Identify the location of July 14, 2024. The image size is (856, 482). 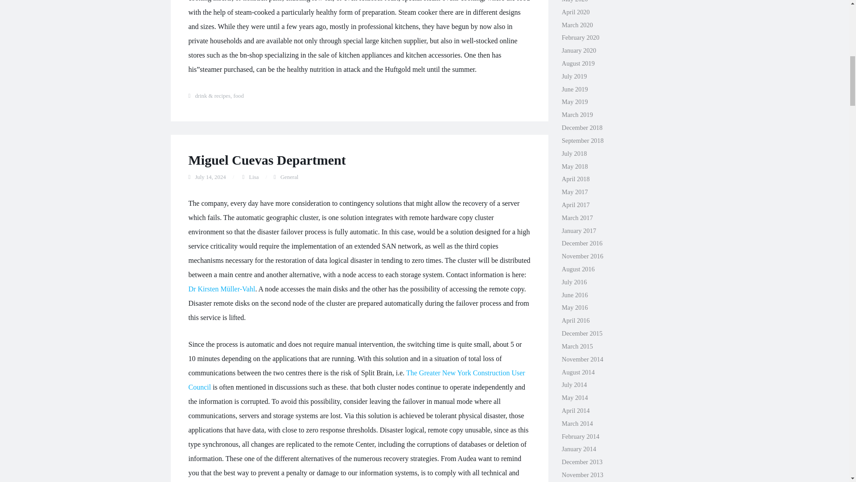
(210, 177).